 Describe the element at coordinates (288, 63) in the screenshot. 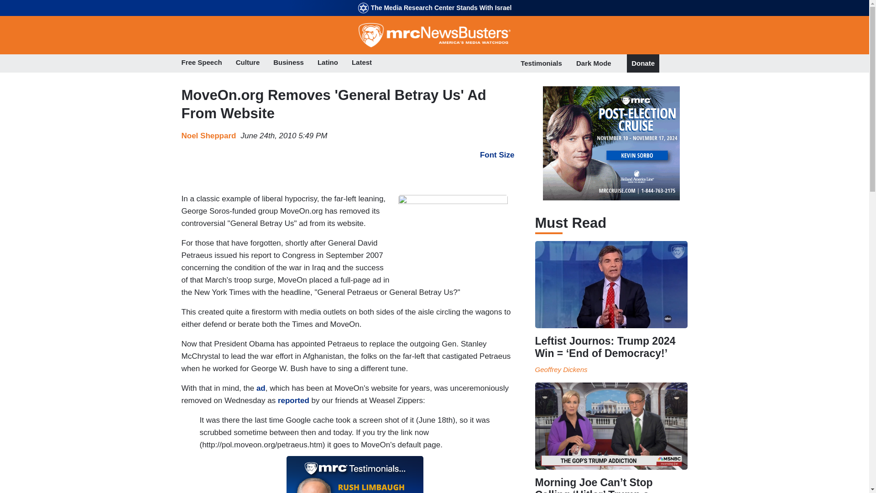

I see `Business` at that location.